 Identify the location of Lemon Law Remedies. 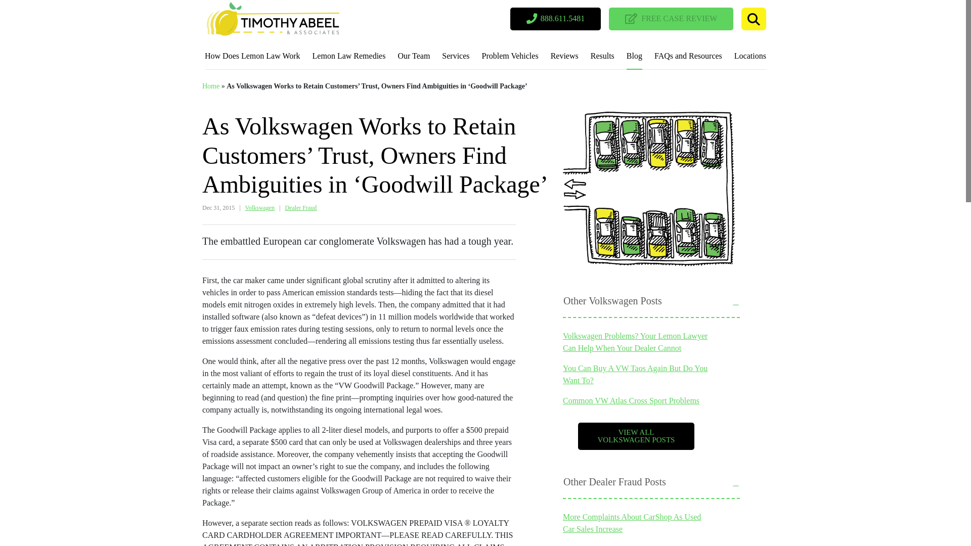
(349, 58).